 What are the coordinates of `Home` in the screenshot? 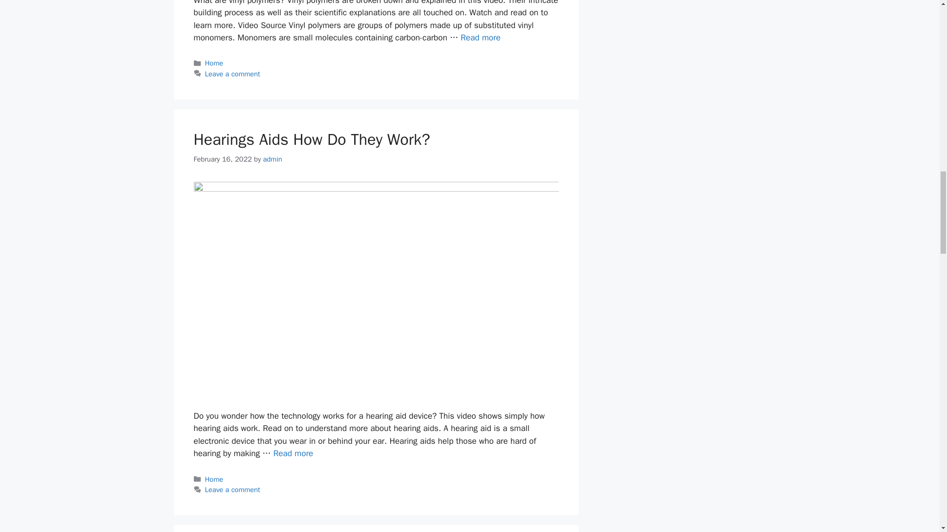 It's located at (214, 479).